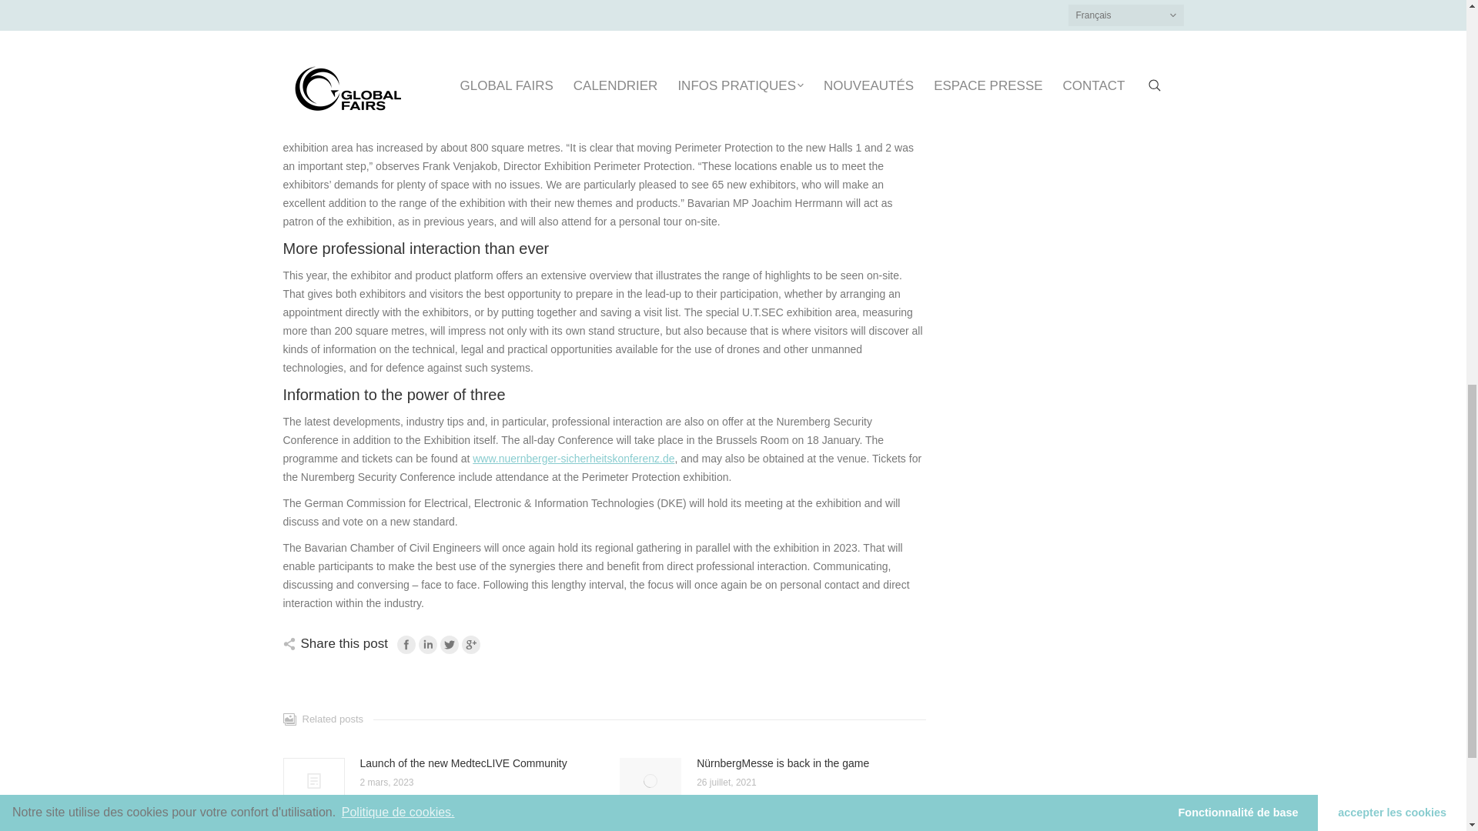  What do you see at coordinates (450, 645) in the screenshot?
I see `Twitter` at bounding box center [450, 645].